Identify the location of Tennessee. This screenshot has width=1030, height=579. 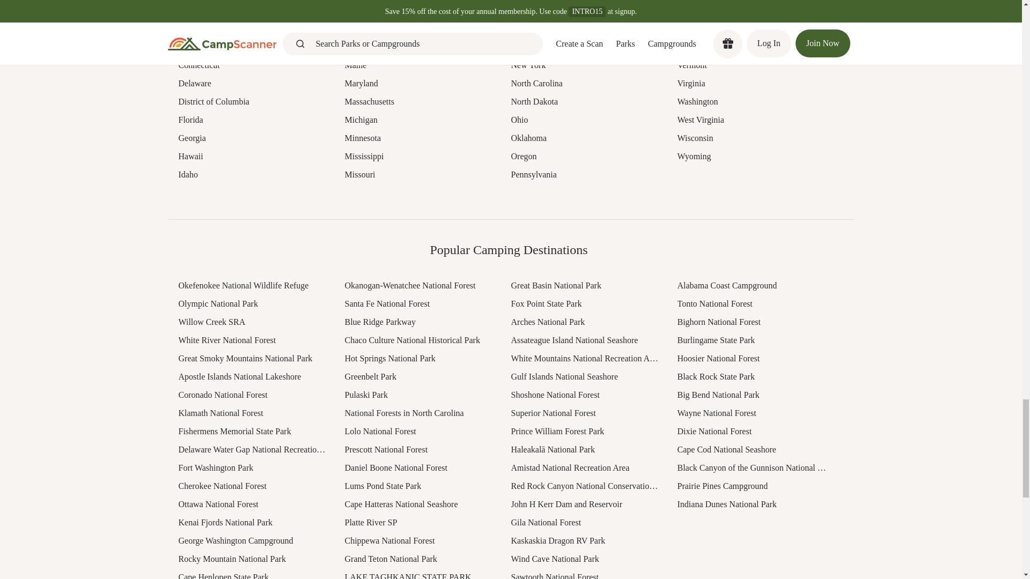
(751, 11).